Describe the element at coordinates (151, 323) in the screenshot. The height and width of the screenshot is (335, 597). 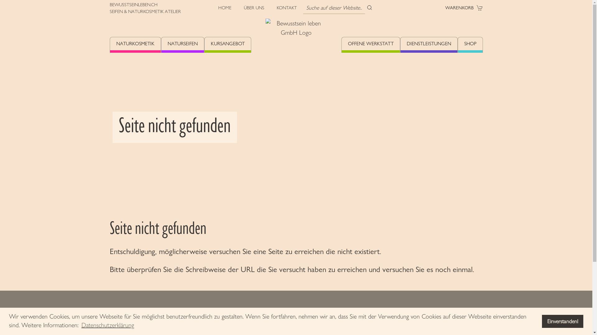
I see `Home` at that location.